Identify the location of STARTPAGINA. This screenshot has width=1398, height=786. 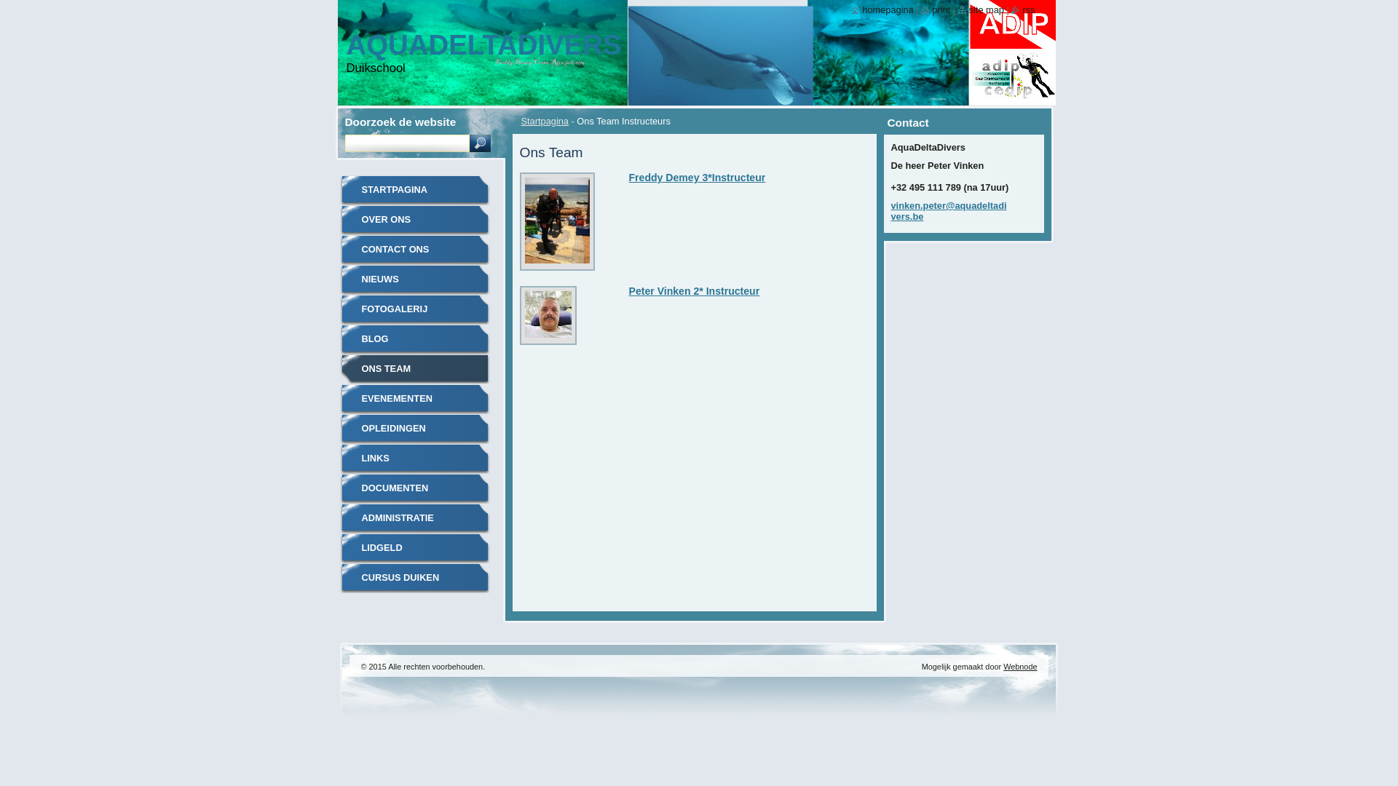
(414, 191).